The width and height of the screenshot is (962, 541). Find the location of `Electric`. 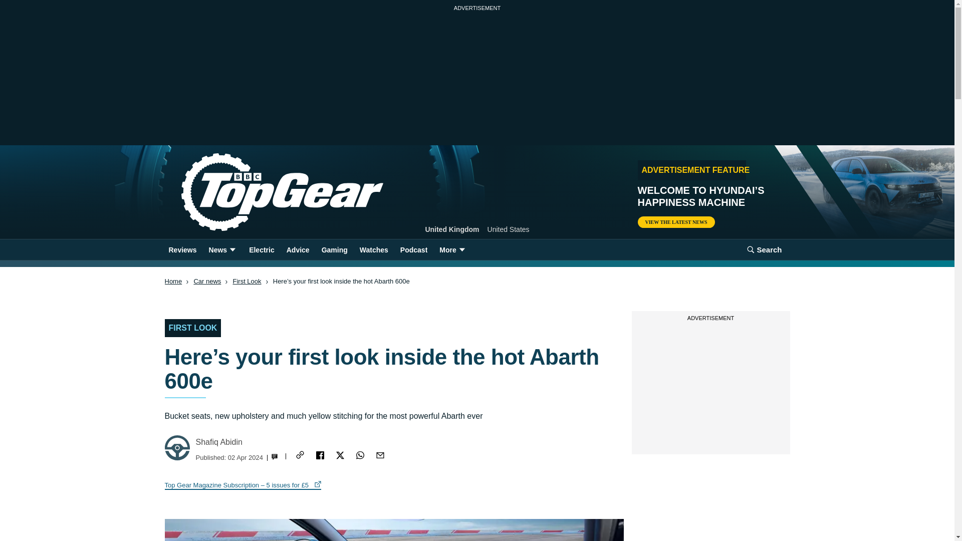

Electric is located at coordinates (262, 249).